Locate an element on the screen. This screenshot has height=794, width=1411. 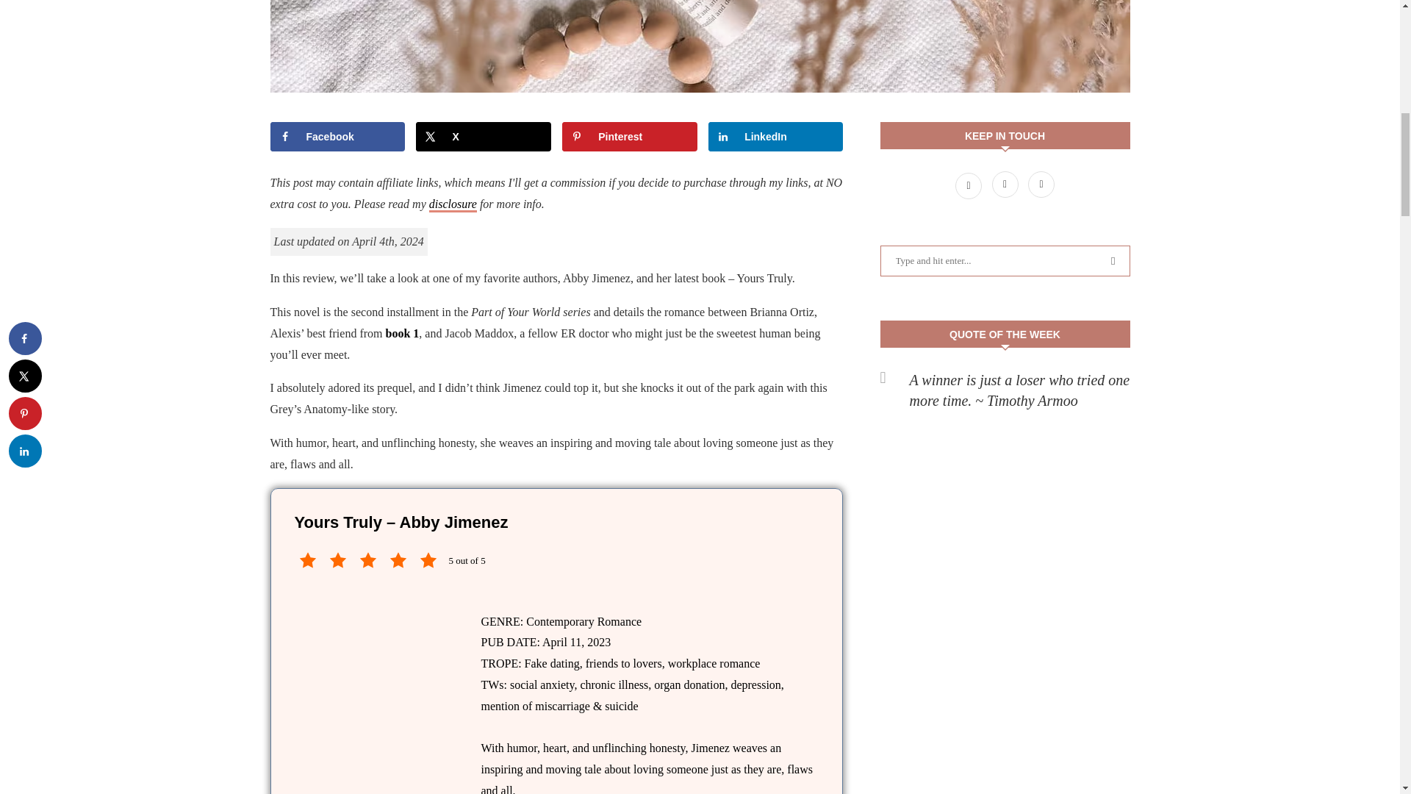
Share on Facebook is located at coordinates (338, 137).